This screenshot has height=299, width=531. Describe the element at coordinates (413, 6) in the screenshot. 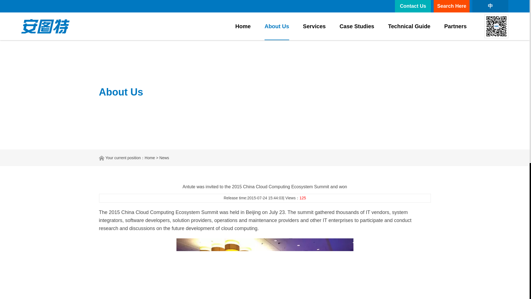

I see `Contact Us` at that location.